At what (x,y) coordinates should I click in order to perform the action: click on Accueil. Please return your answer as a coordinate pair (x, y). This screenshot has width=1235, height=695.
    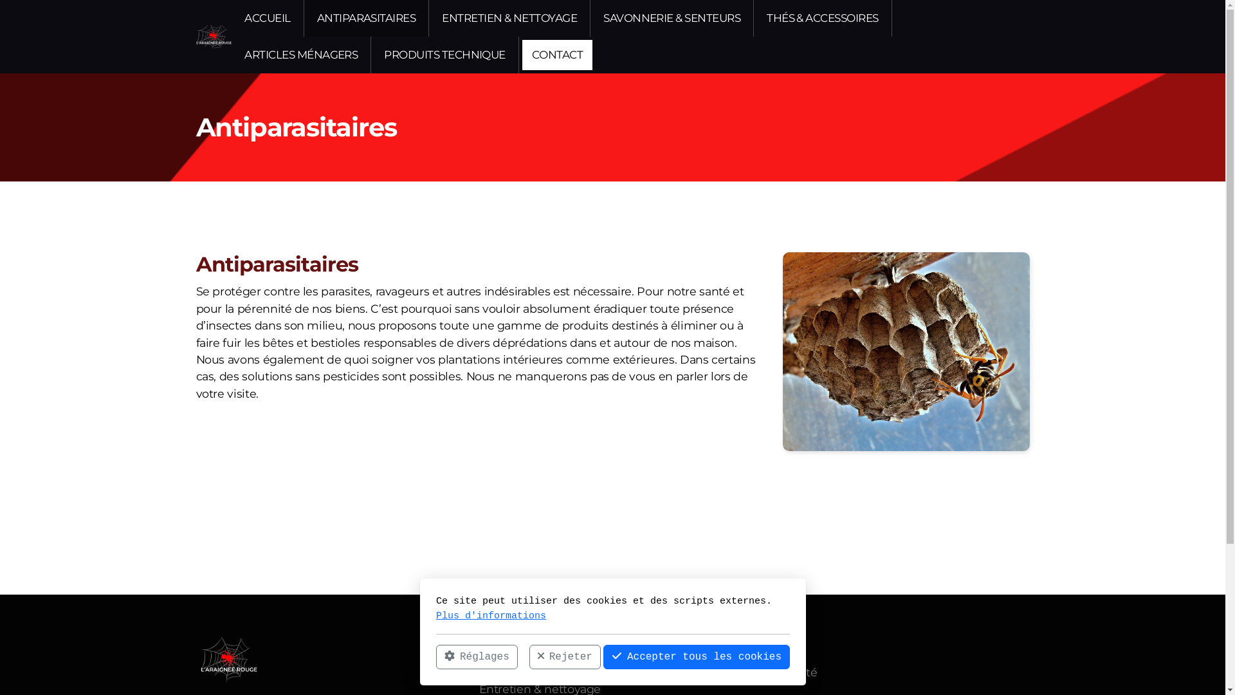
    Looking at the image, I should click on (499, 655).